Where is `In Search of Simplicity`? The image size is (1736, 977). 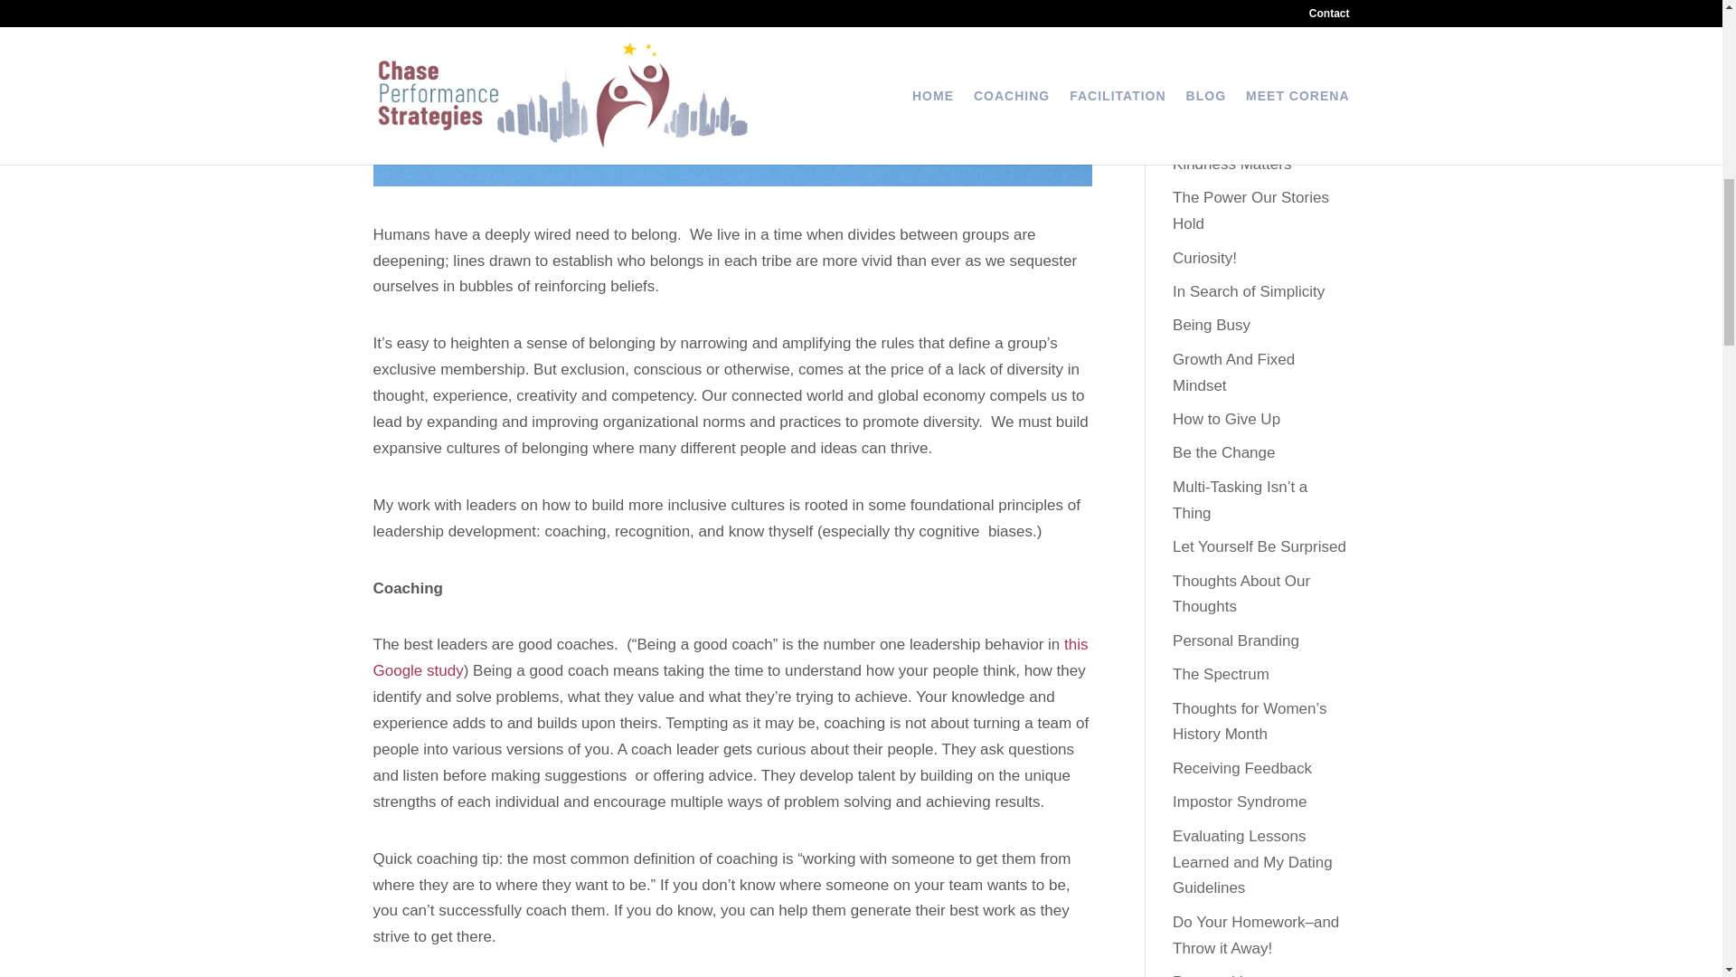 In Search of Simplicity is located at coordinates (1248, 291).